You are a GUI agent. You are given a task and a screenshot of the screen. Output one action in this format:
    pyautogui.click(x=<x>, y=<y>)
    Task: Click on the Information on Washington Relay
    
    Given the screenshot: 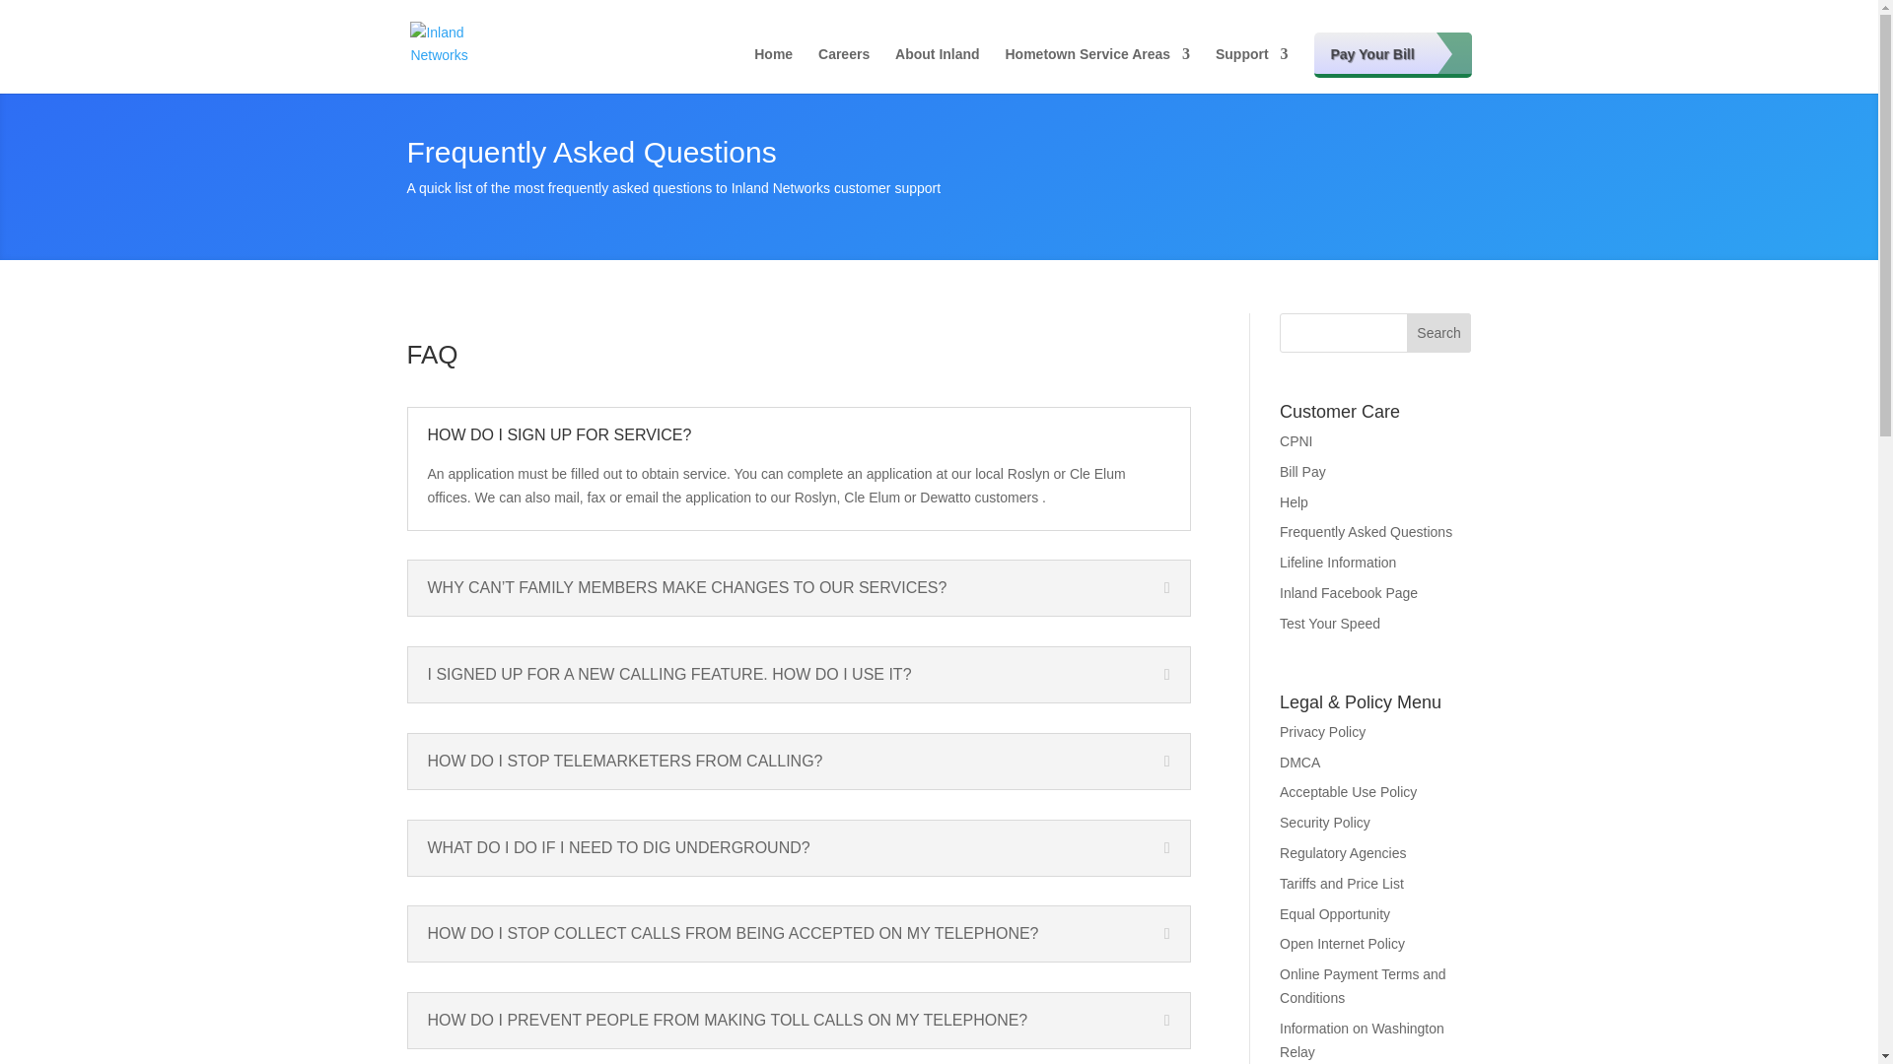 What is the action you would take?
    pyautogui.click(x=1361, y=1039)
    